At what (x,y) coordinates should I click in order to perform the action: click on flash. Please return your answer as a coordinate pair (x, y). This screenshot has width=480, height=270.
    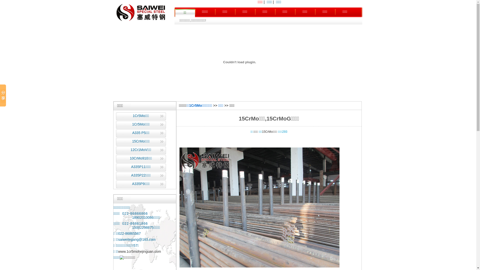
    Looking at the image, I should click on (239, 62).